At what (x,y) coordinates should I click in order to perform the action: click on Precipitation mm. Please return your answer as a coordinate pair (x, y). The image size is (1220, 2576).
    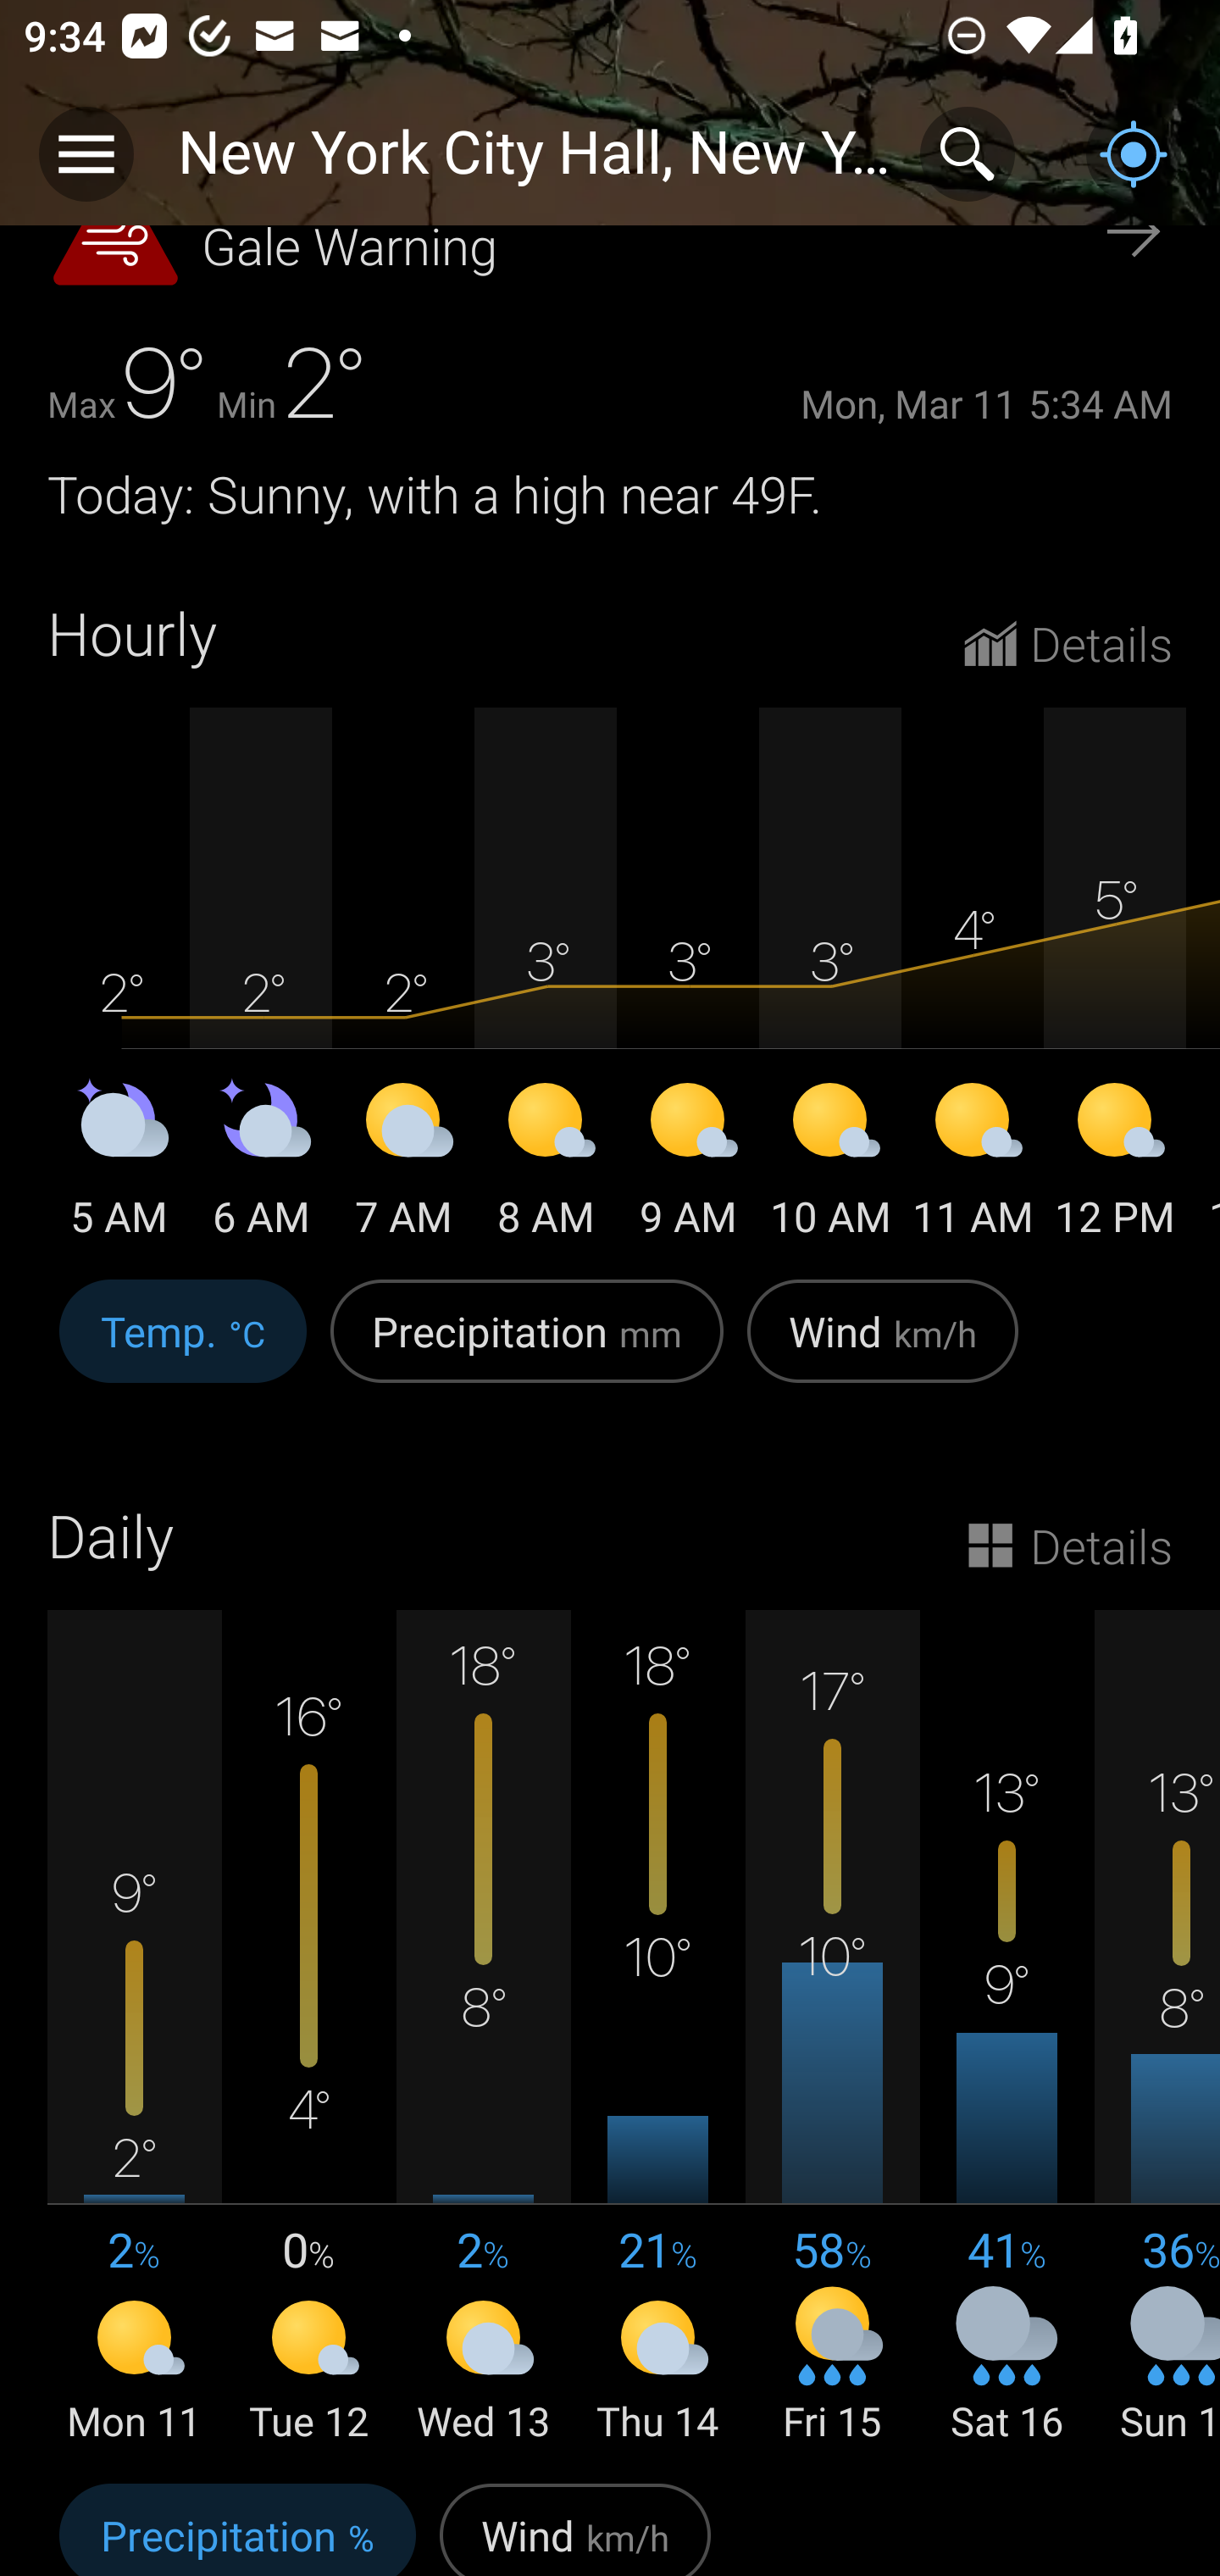
    Looking at the image, I should click on (527, 1348).